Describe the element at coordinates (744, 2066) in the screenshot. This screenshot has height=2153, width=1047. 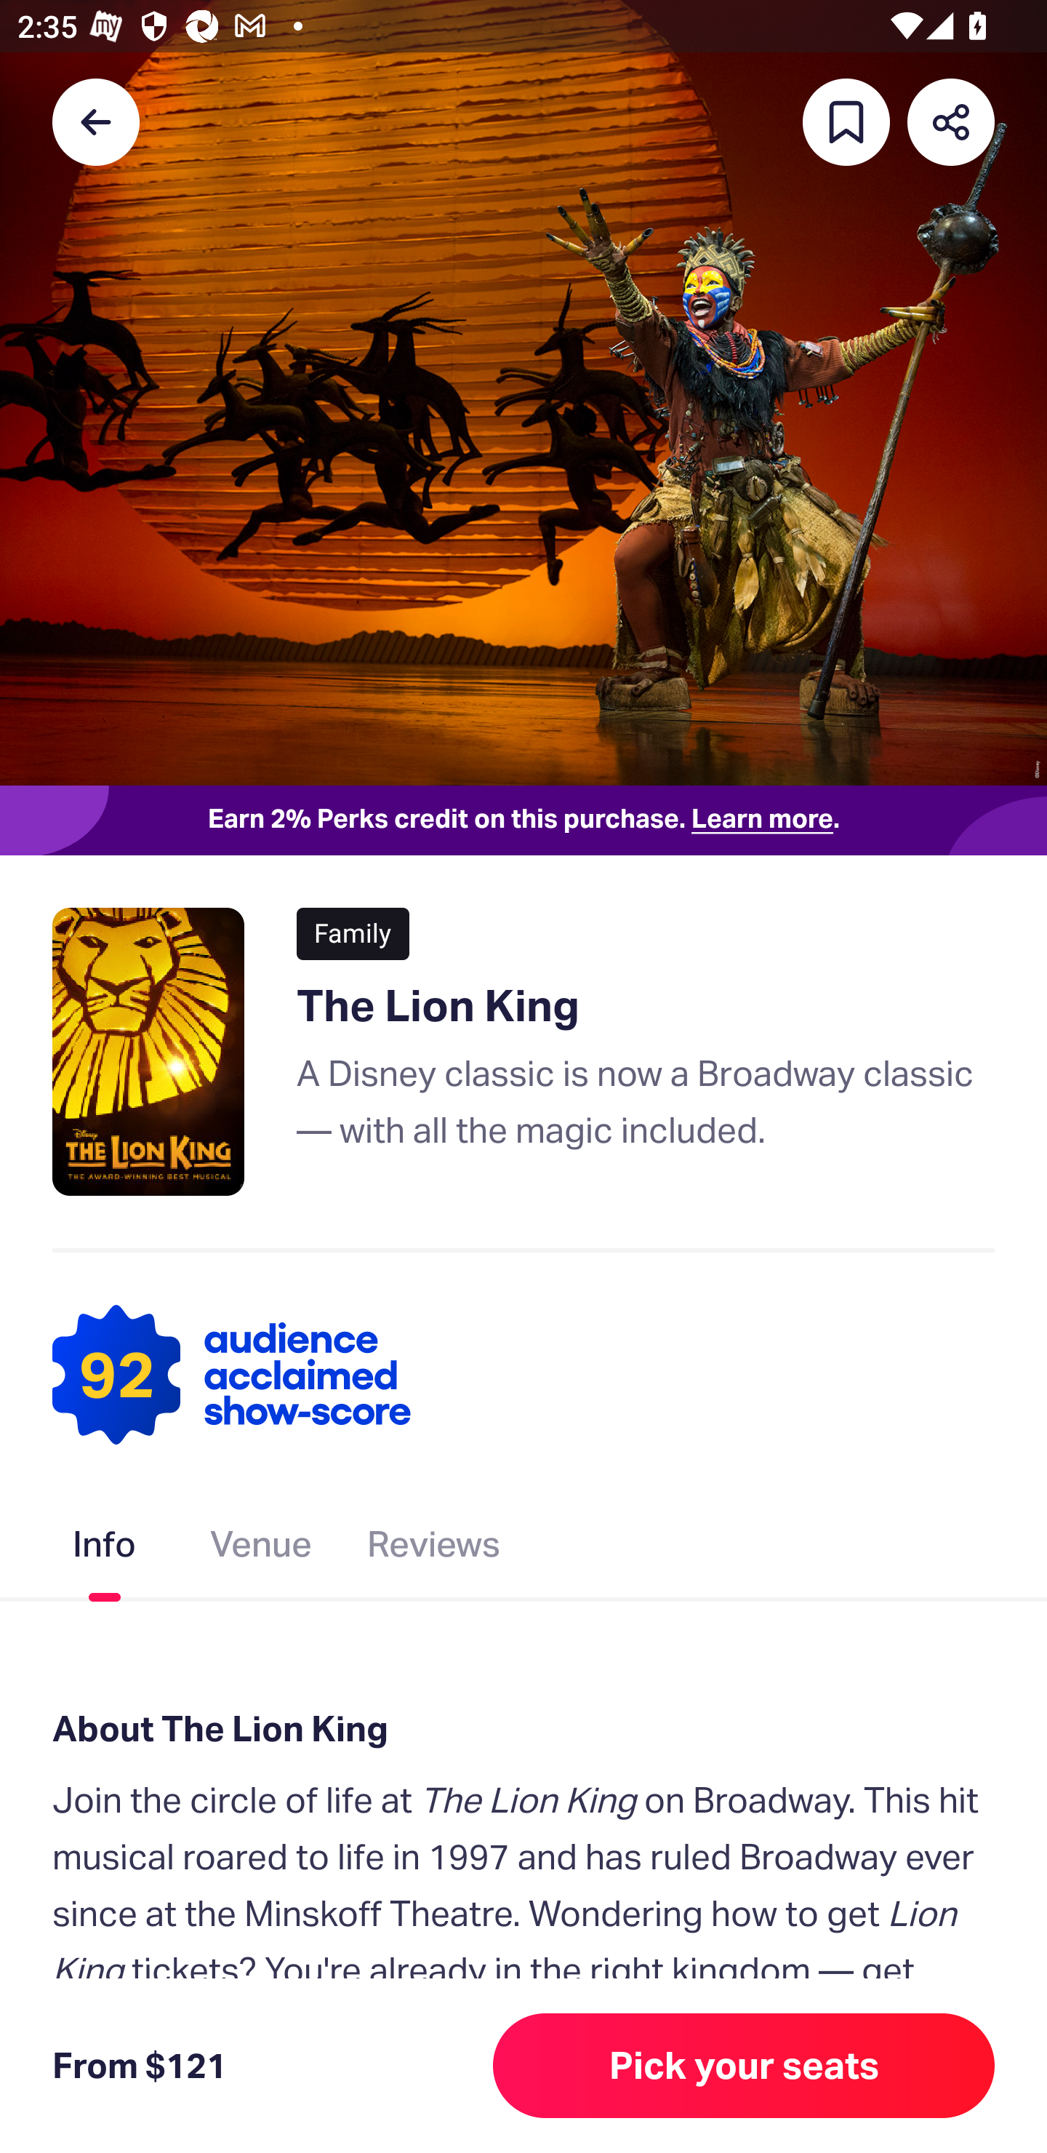
I see `Pick your seats` at that location.